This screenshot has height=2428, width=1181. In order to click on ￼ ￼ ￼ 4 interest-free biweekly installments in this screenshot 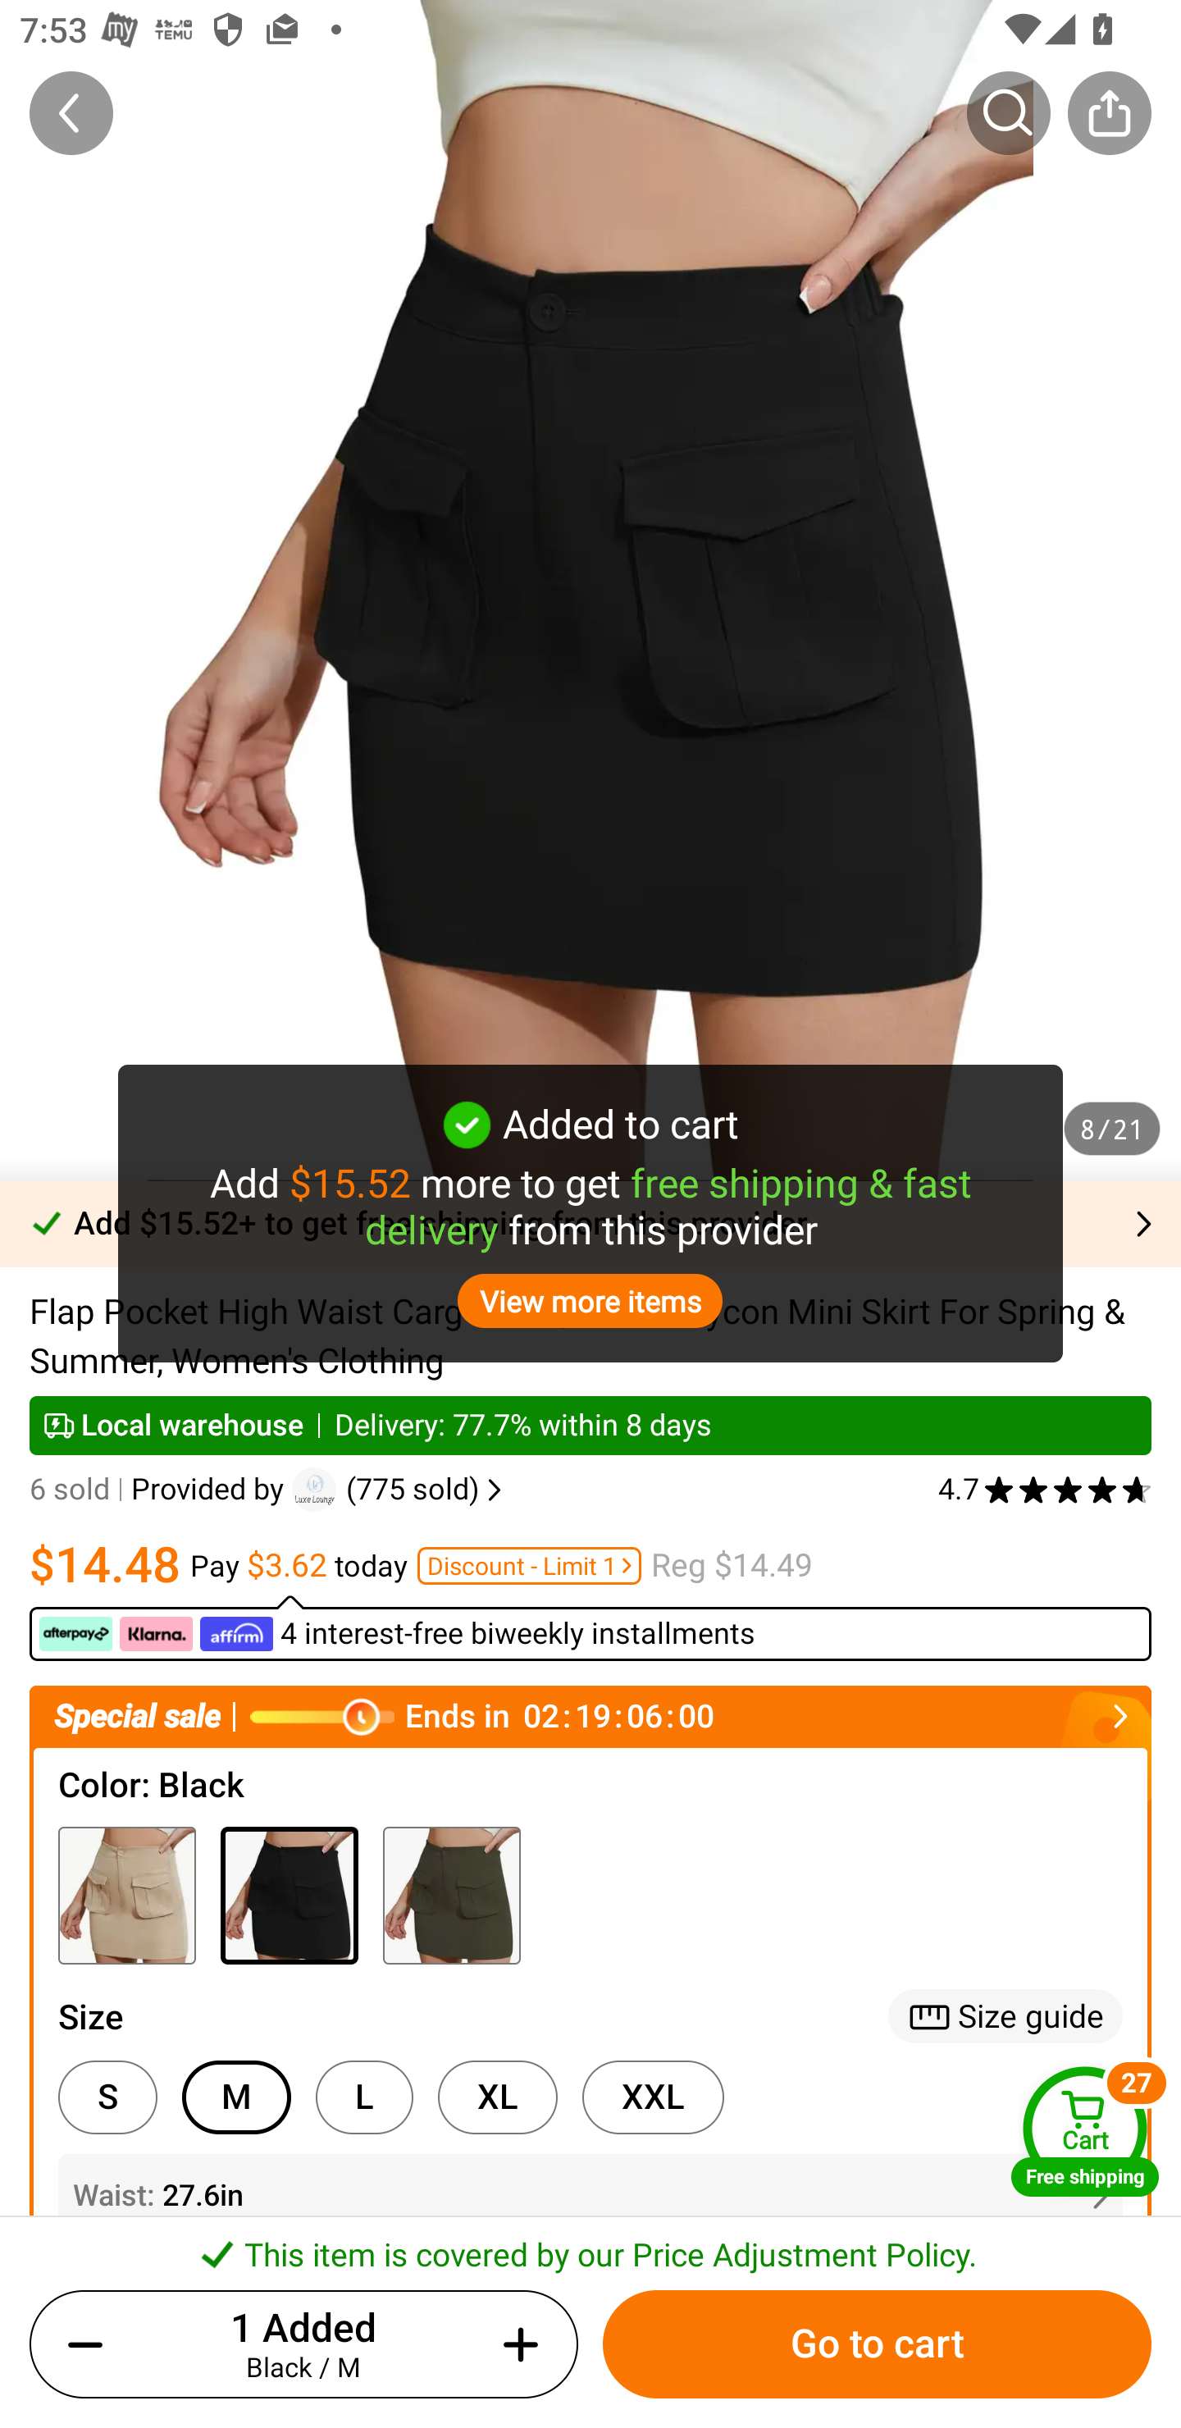, I will do `click(590, 1627)`.